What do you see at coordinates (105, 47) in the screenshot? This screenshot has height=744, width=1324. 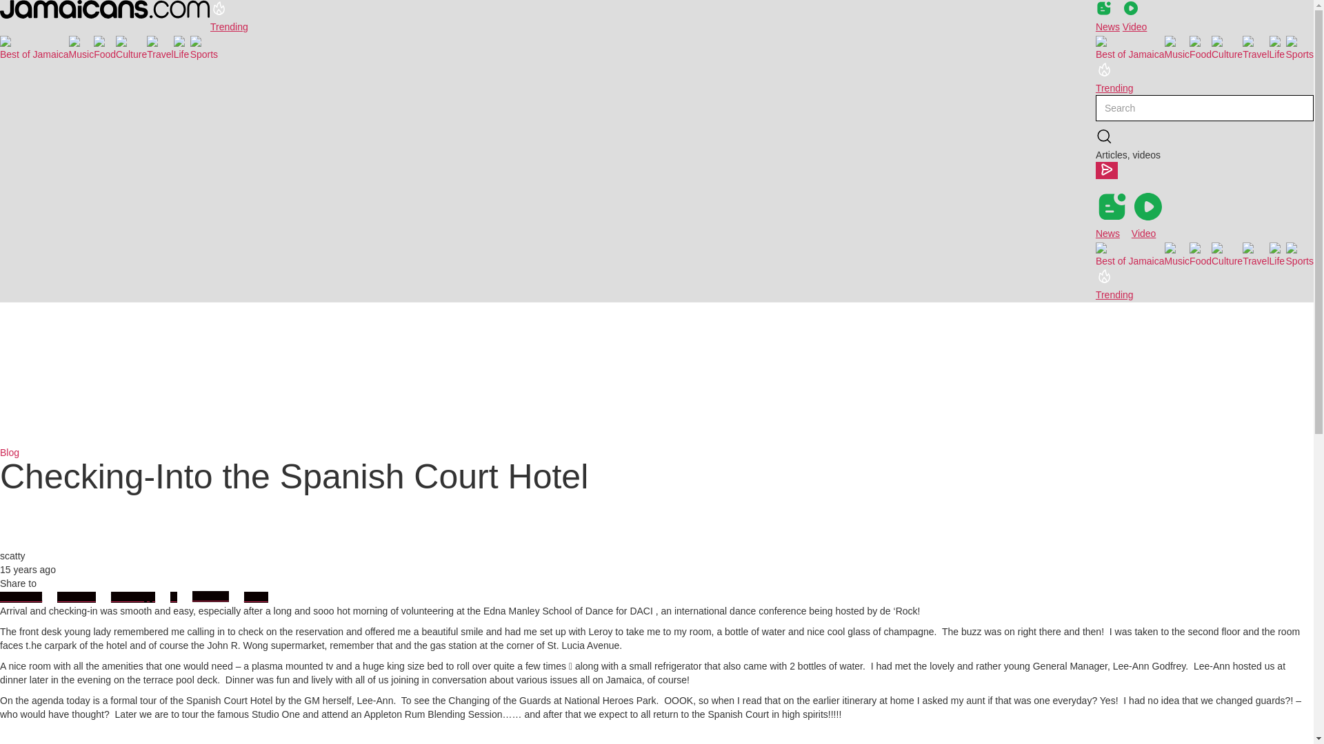 I see `Food` at bounding box center [105, 47].